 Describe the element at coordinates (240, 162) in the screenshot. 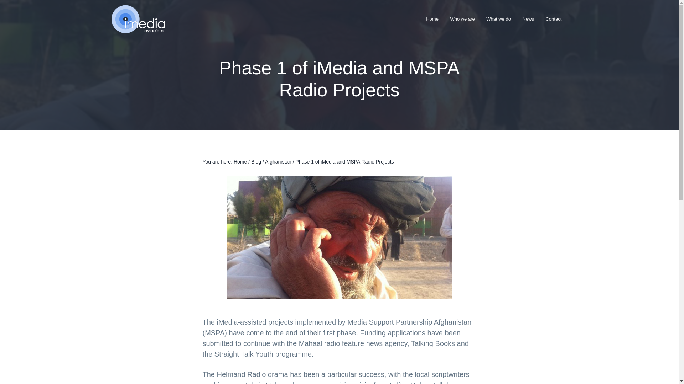

I see `Home` at that location.